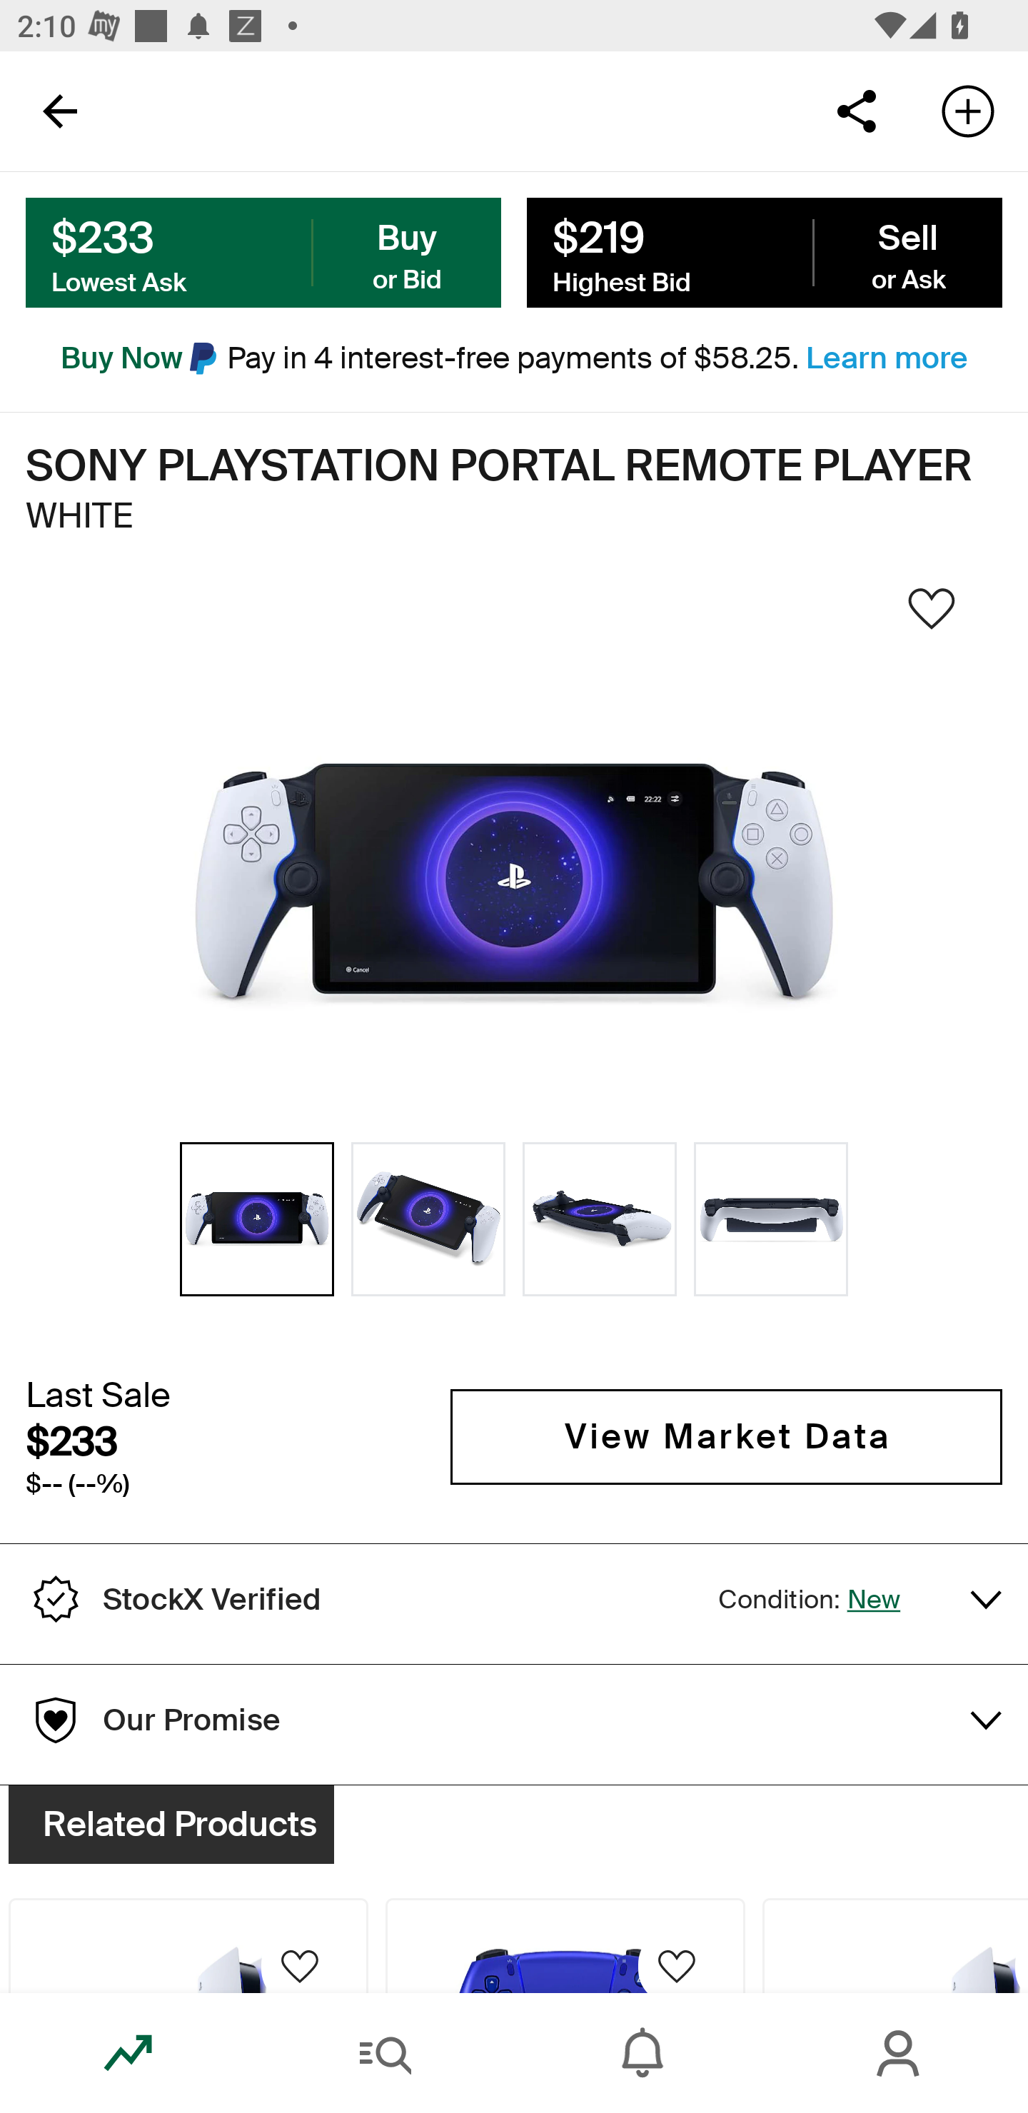  I want to click on View Market Data, so click(726, 1436).